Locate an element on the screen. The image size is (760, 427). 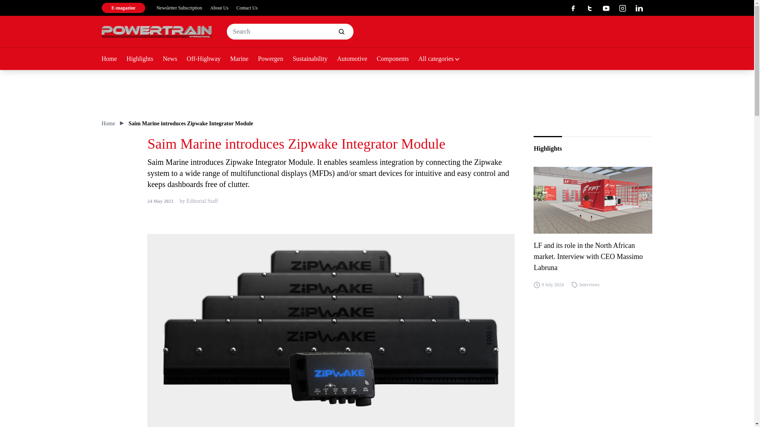
E-magazine is located at coordinates (123, 8).